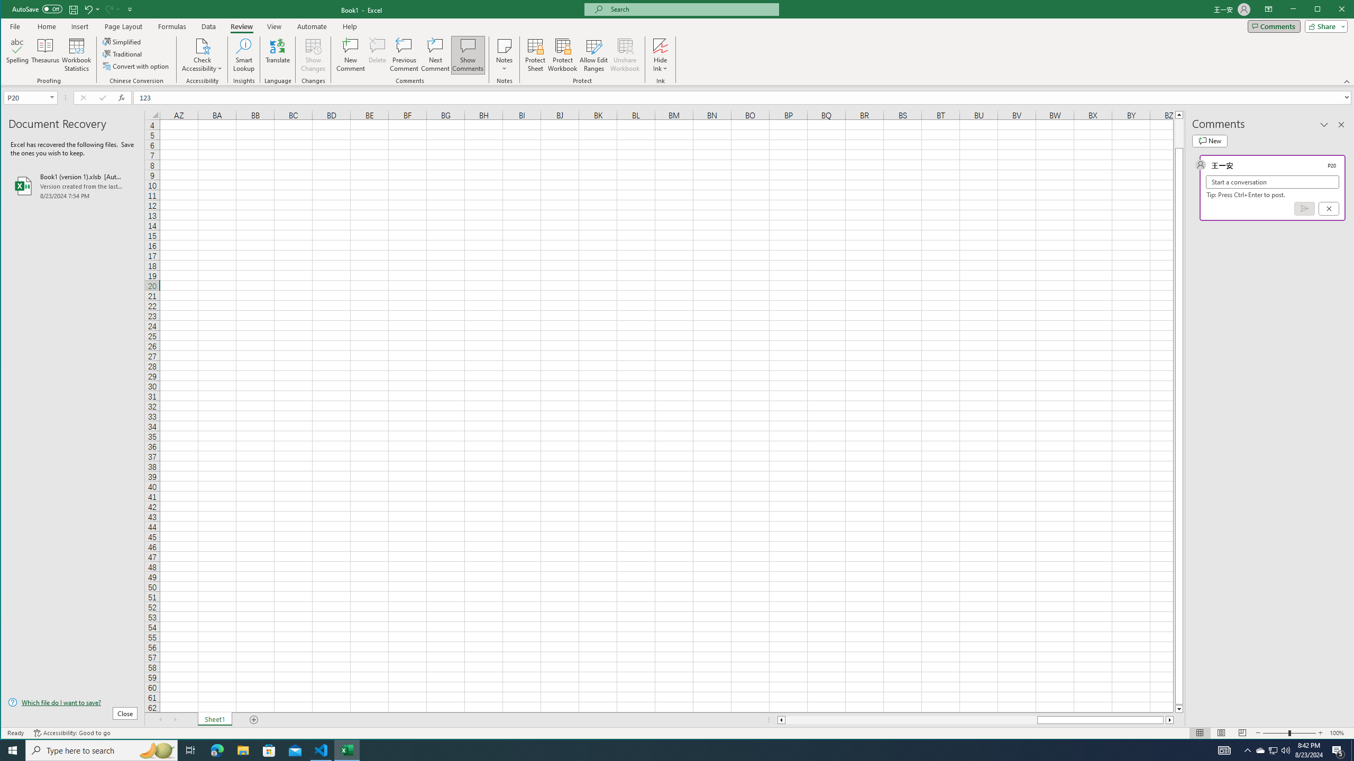 The width and height of the screenshot is (1354, 761). What do you see at coordinates (123, 41) in the screenshot?
I see `Simplified` at bounding box center [123, 41].